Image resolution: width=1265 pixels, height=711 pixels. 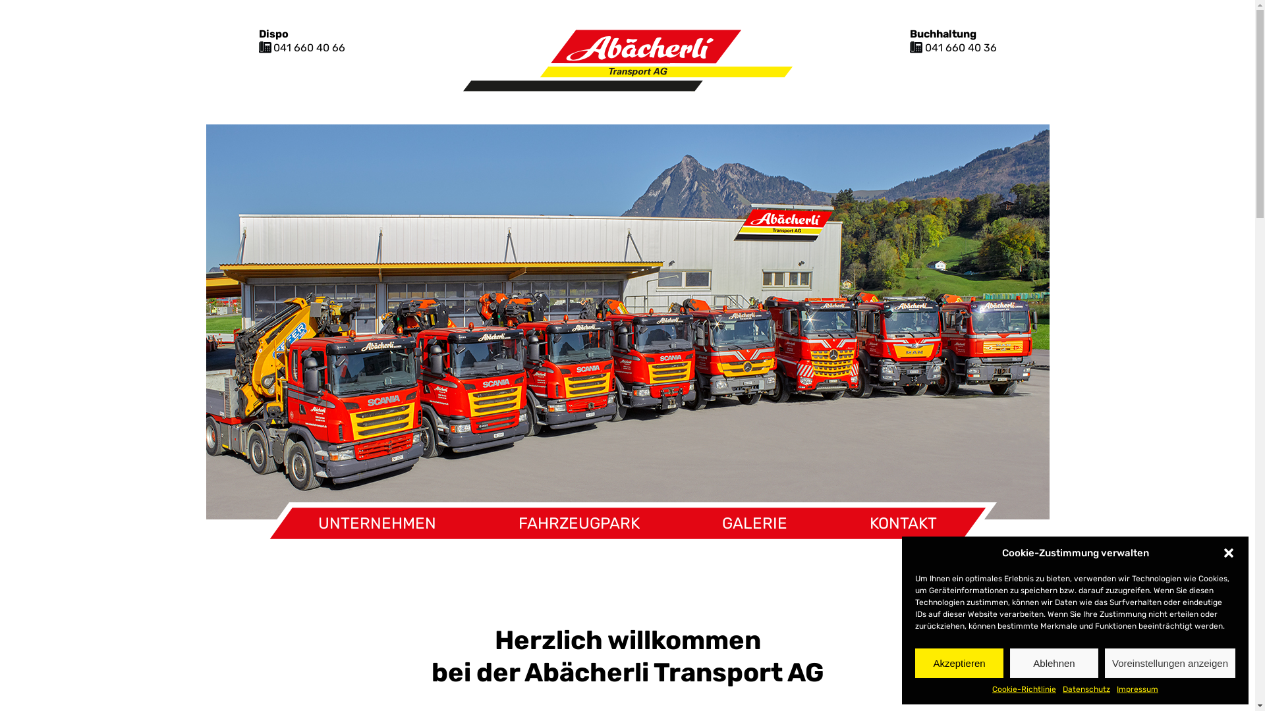 What do you see at coordinates (1137, 690) in the screenshot?
I see `Impressum` at bounding box center [1137, 690].